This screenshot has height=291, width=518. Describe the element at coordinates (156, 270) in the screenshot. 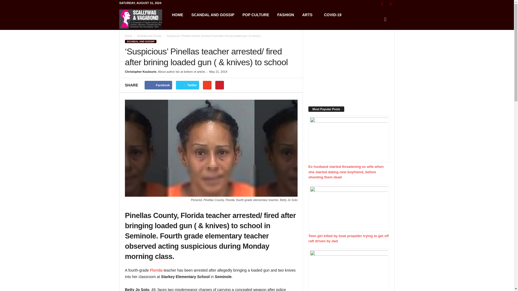

I see `Florida` at that location.